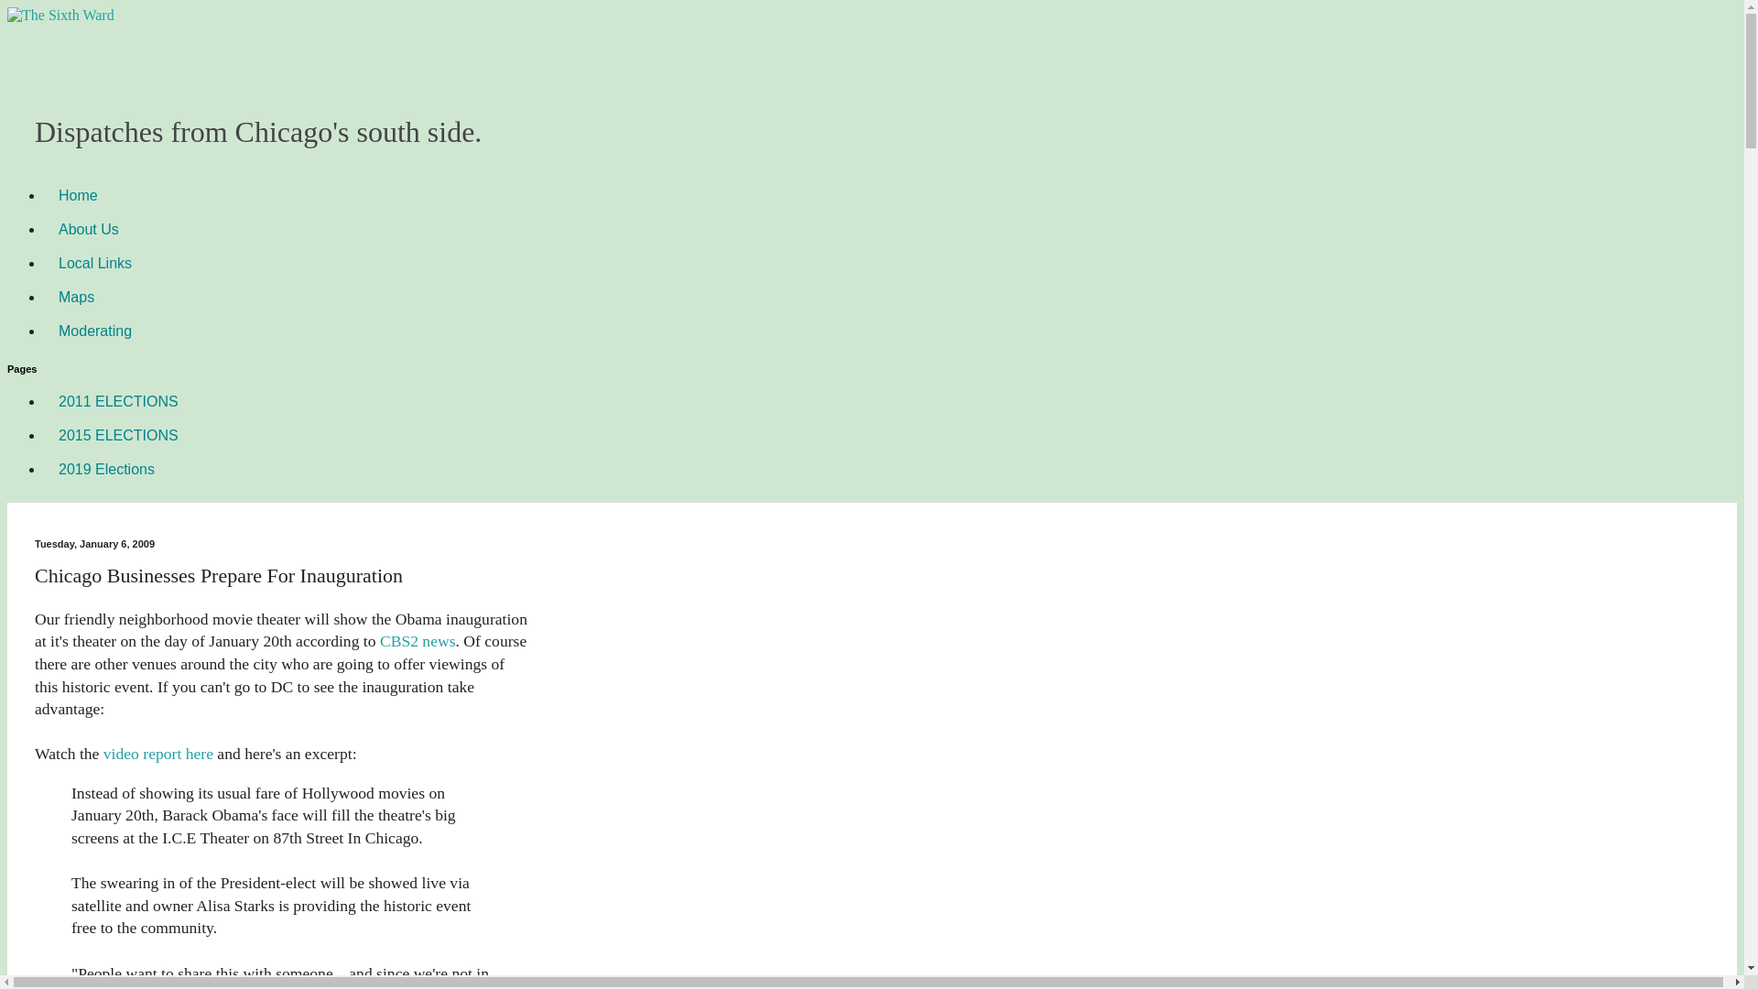  What do you see at coordinates (418, 641) in the screenshot?
I see `CBS2 news` at bounding box center [418, 641].